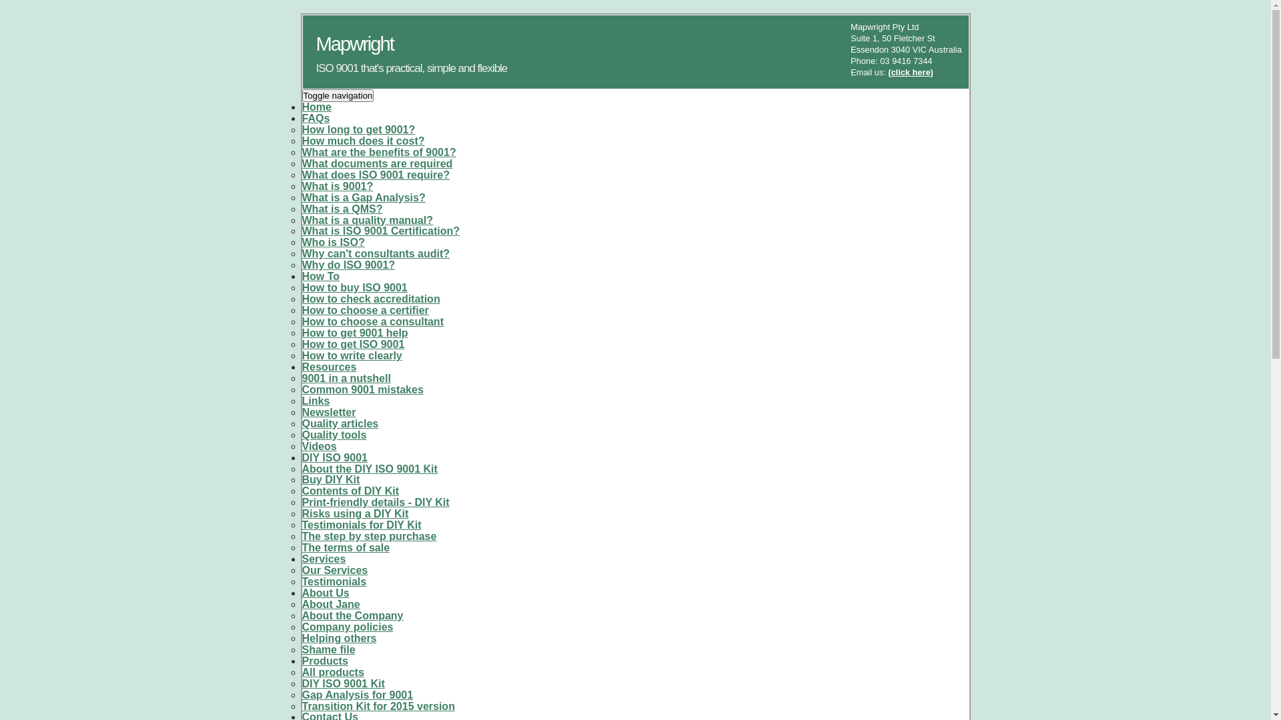 The image size is (1281, 720). Describe the element at coordinates (326, 593) in the screenshot. I see `About Us` at that location.